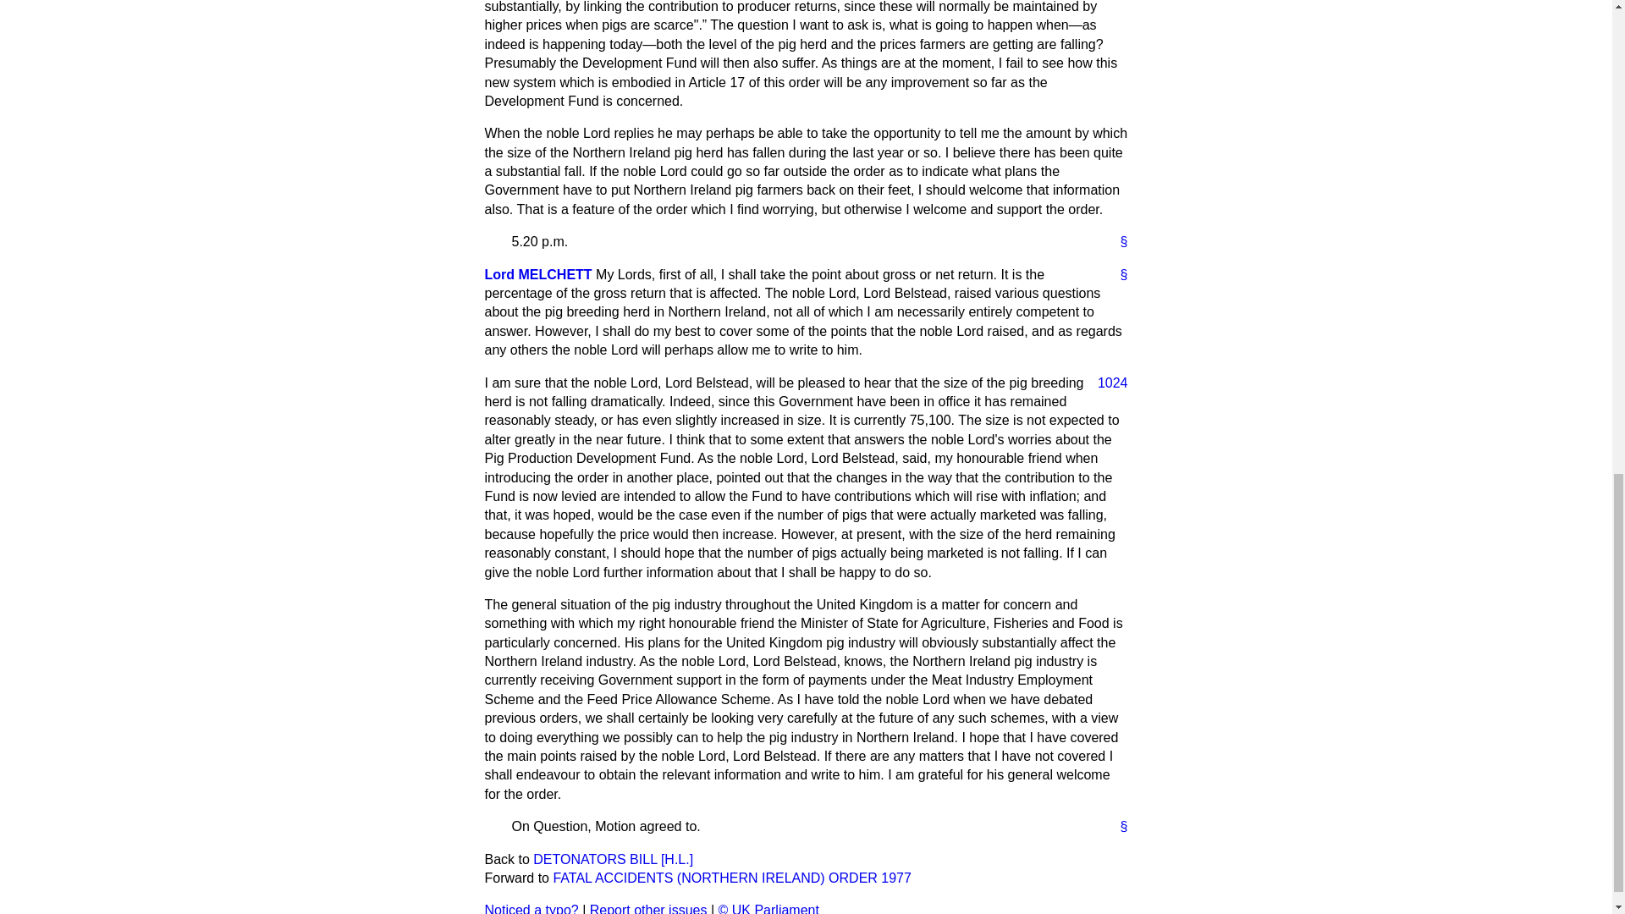 The width and height of the screenshot is (1625, 914). Describe the element at coordinates (1117, 826) in the screenshot. I see `Link to this contribution` at that location.